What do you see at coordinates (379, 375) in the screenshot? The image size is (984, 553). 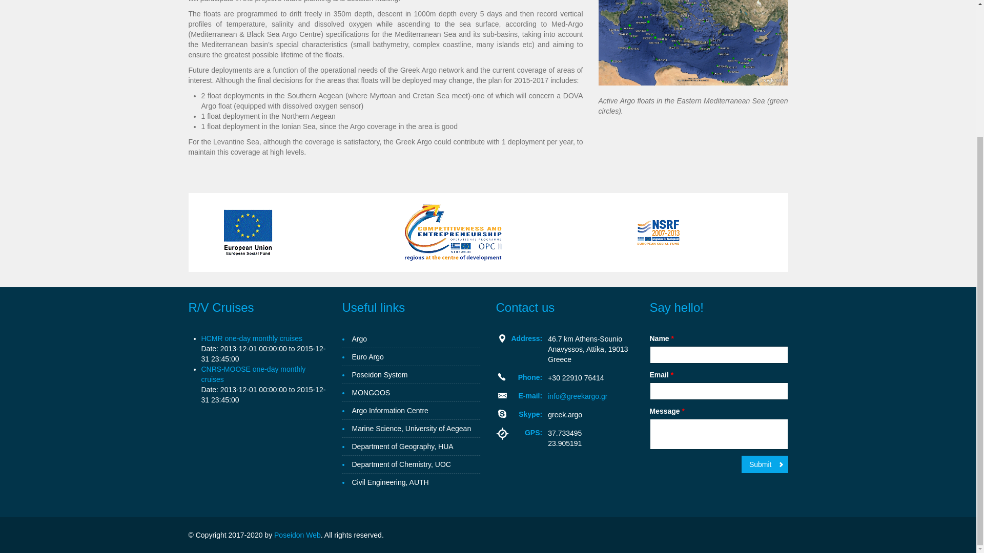 I see `Poseidon System` at bounding box center [379, 375].